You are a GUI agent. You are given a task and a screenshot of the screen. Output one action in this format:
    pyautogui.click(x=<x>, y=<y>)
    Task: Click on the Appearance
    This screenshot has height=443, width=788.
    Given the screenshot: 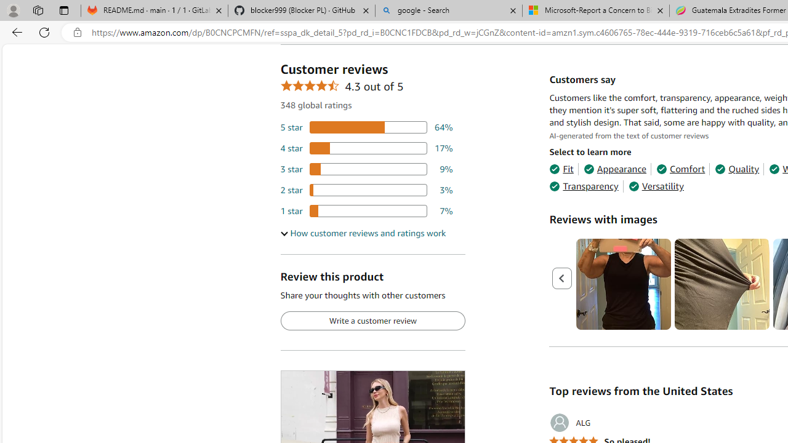 What is the action you would take?
    pyautogui.click(x=614, y=169)
    